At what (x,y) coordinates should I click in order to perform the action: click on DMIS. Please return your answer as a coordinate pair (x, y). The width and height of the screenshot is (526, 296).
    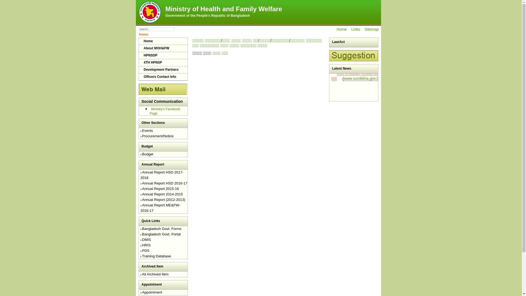
    Looking at the image, I should click on (146, 241).